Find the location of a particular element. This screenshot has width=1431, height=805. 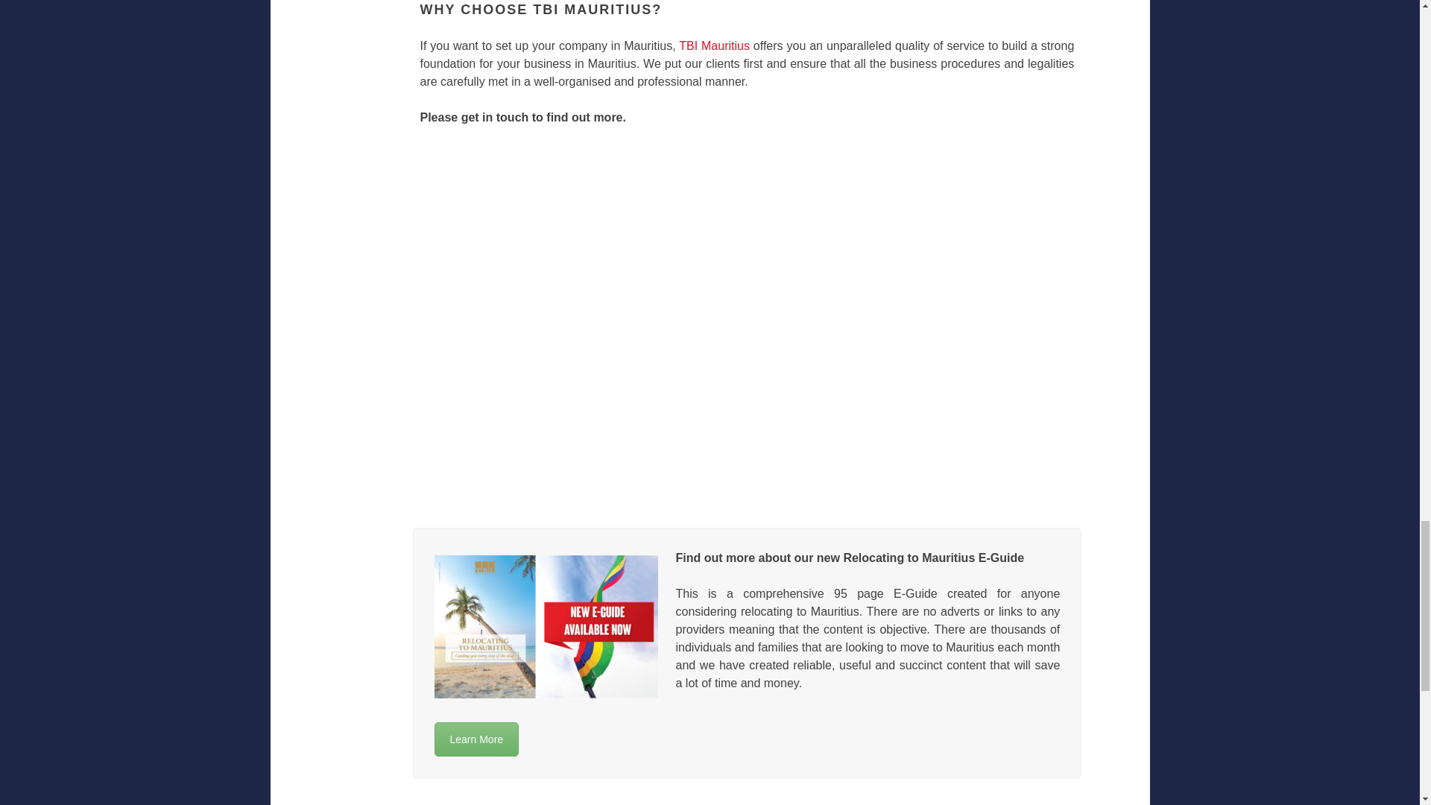

Learn More is located at coordinates (476, 739).